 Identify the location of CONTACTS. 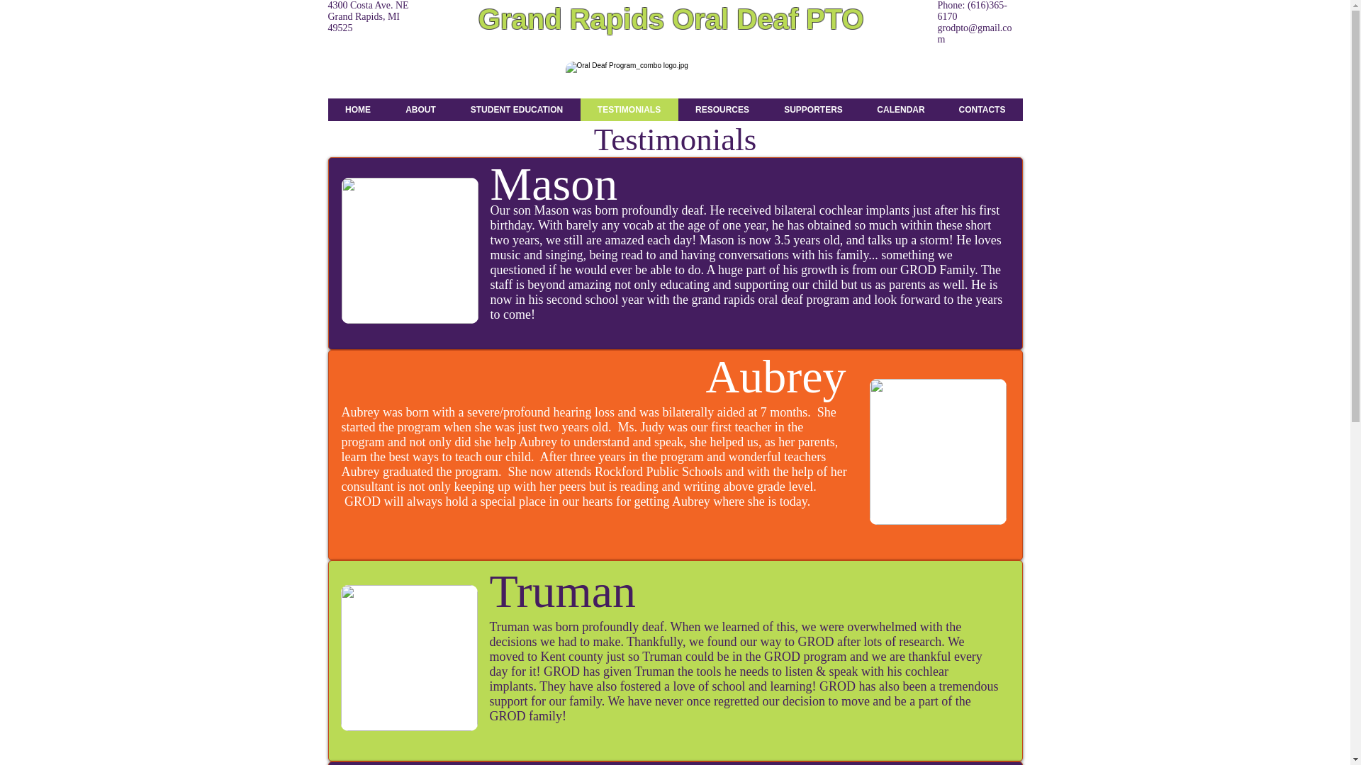
(981, 109).